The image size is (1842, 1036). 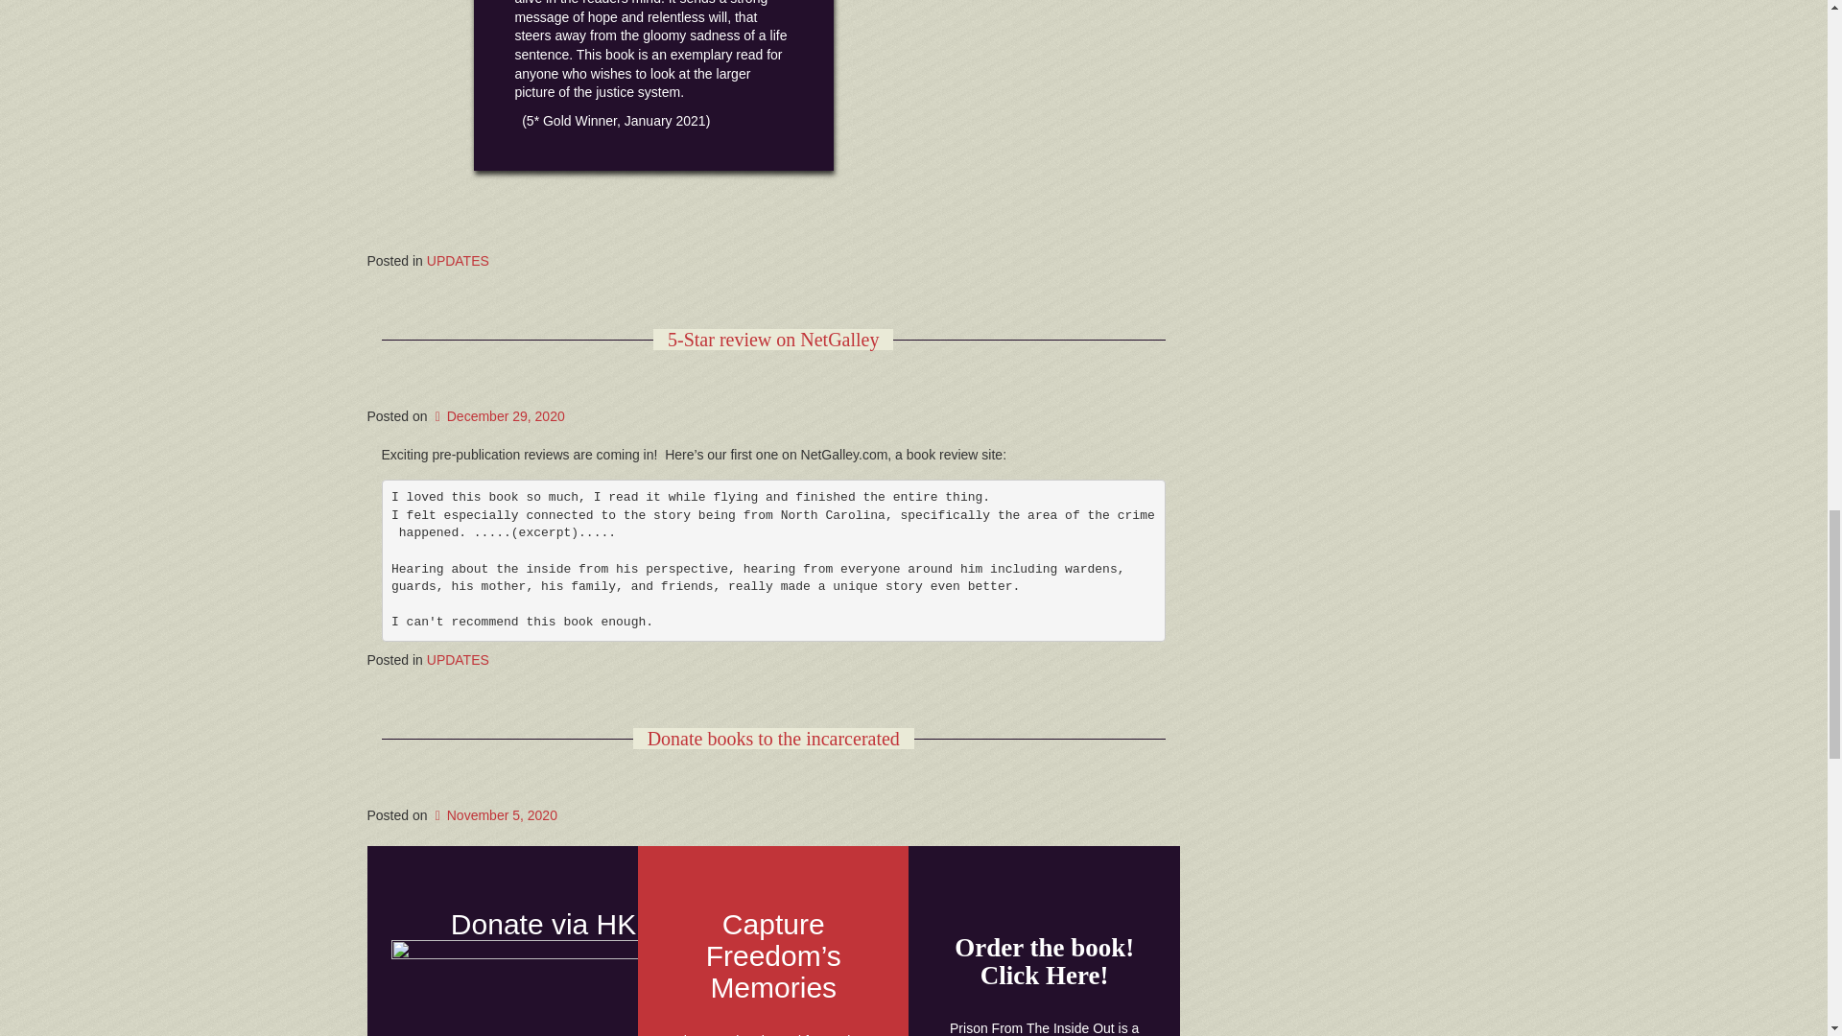 I want to click on UPDATES, so click(x=459, y=260).